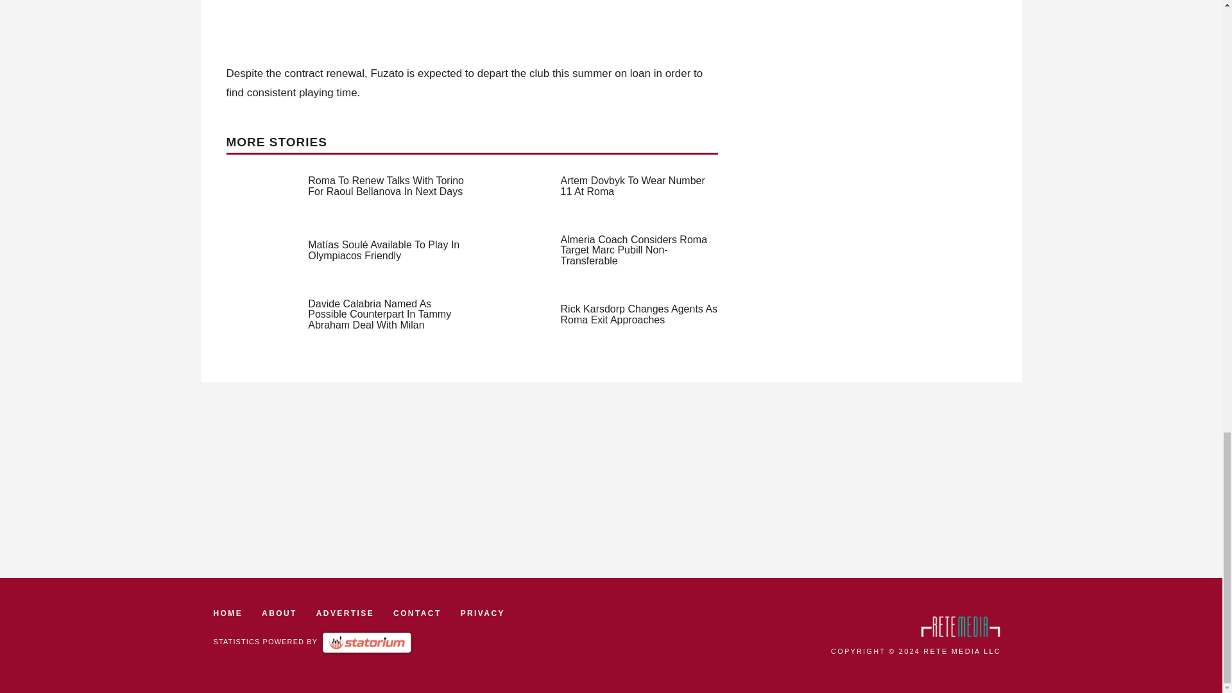 Image resolution: width=1232 pixels, height=693 pixels. I want to click on X, so click(1214, 227).